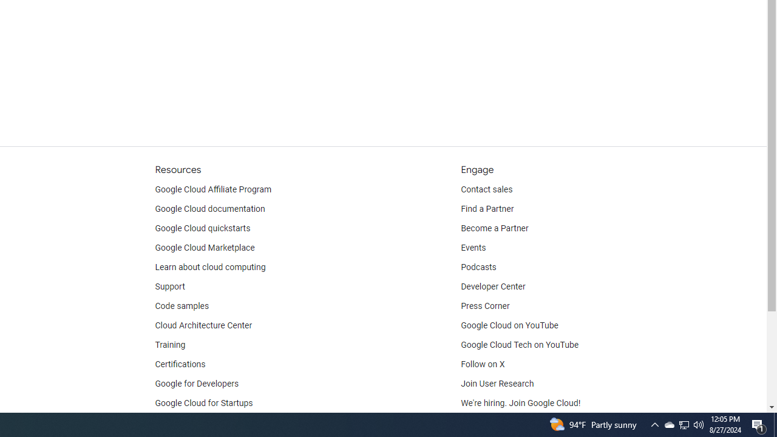 This screenshot has width=777, height=437. Describe the element at coordinates (170, 345) in the screenshot. I see `Training` at that location.